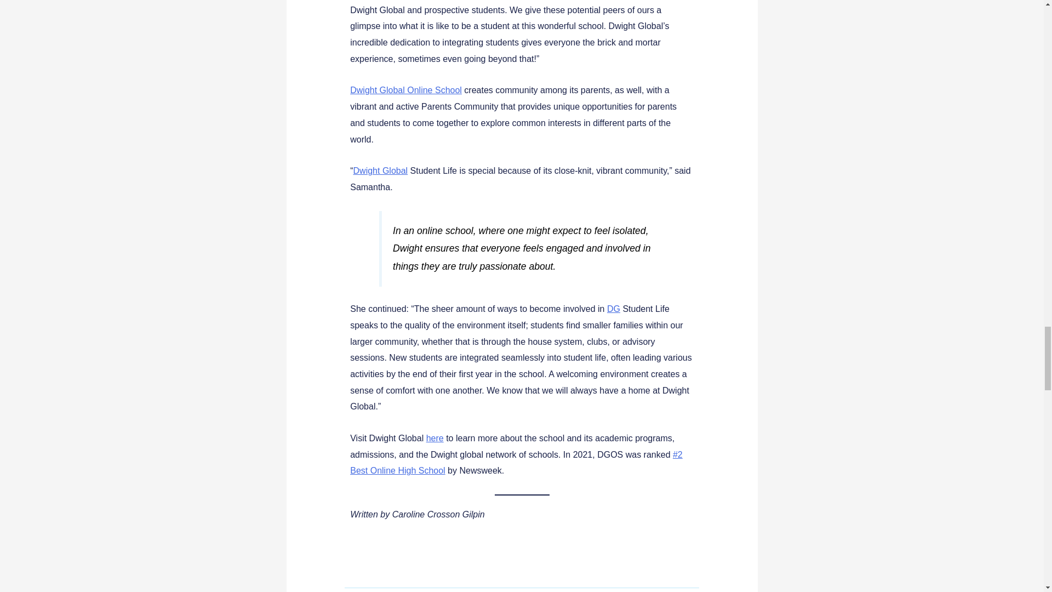 The image size is (1052, 592). I want to click on DG, so click(614, 309).